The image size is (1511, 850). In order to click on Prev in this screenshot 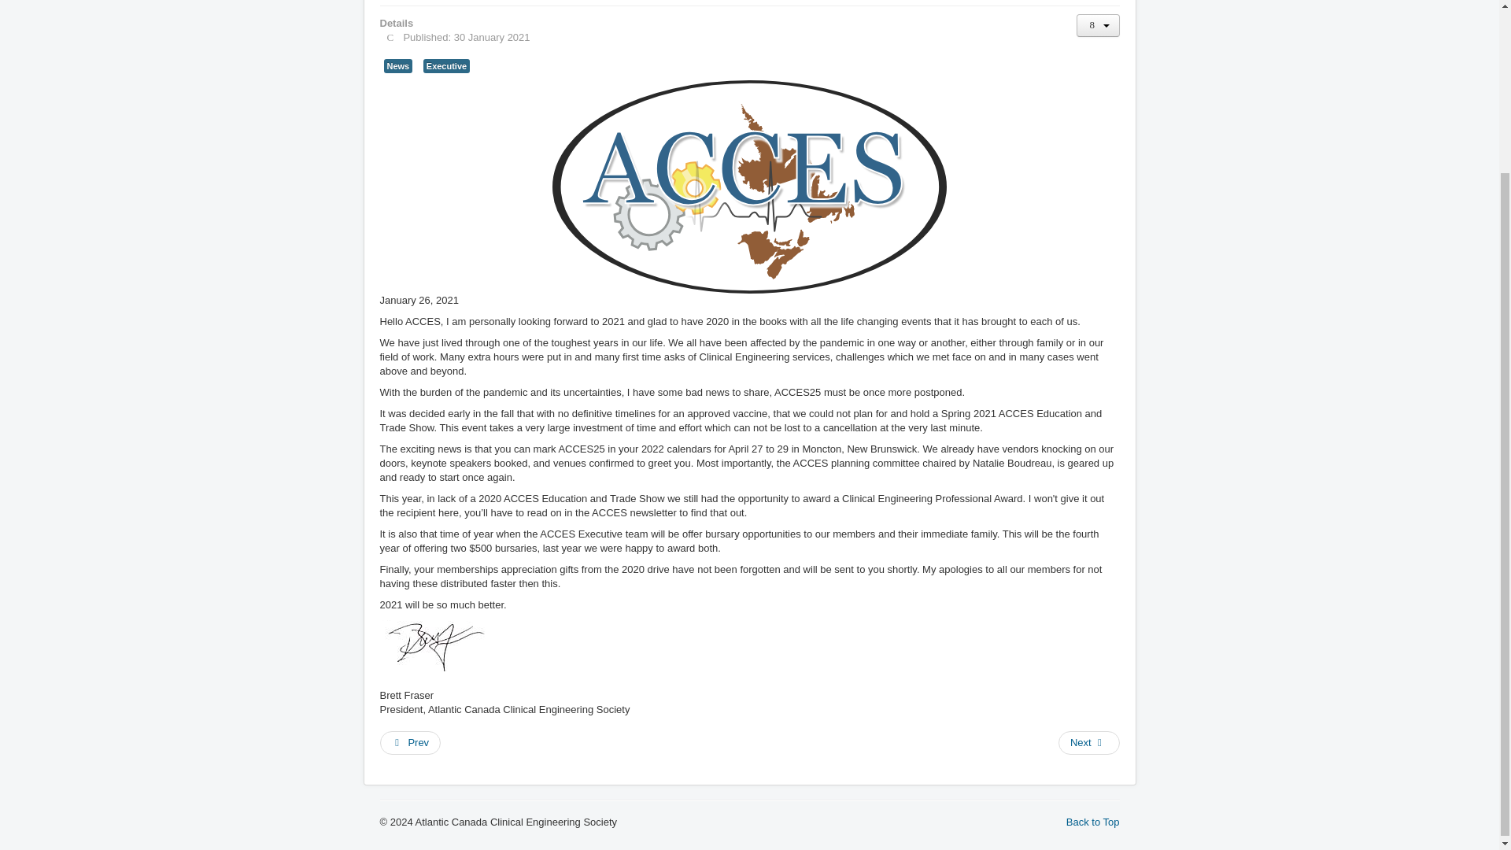, I will do `click(409, 743)`.